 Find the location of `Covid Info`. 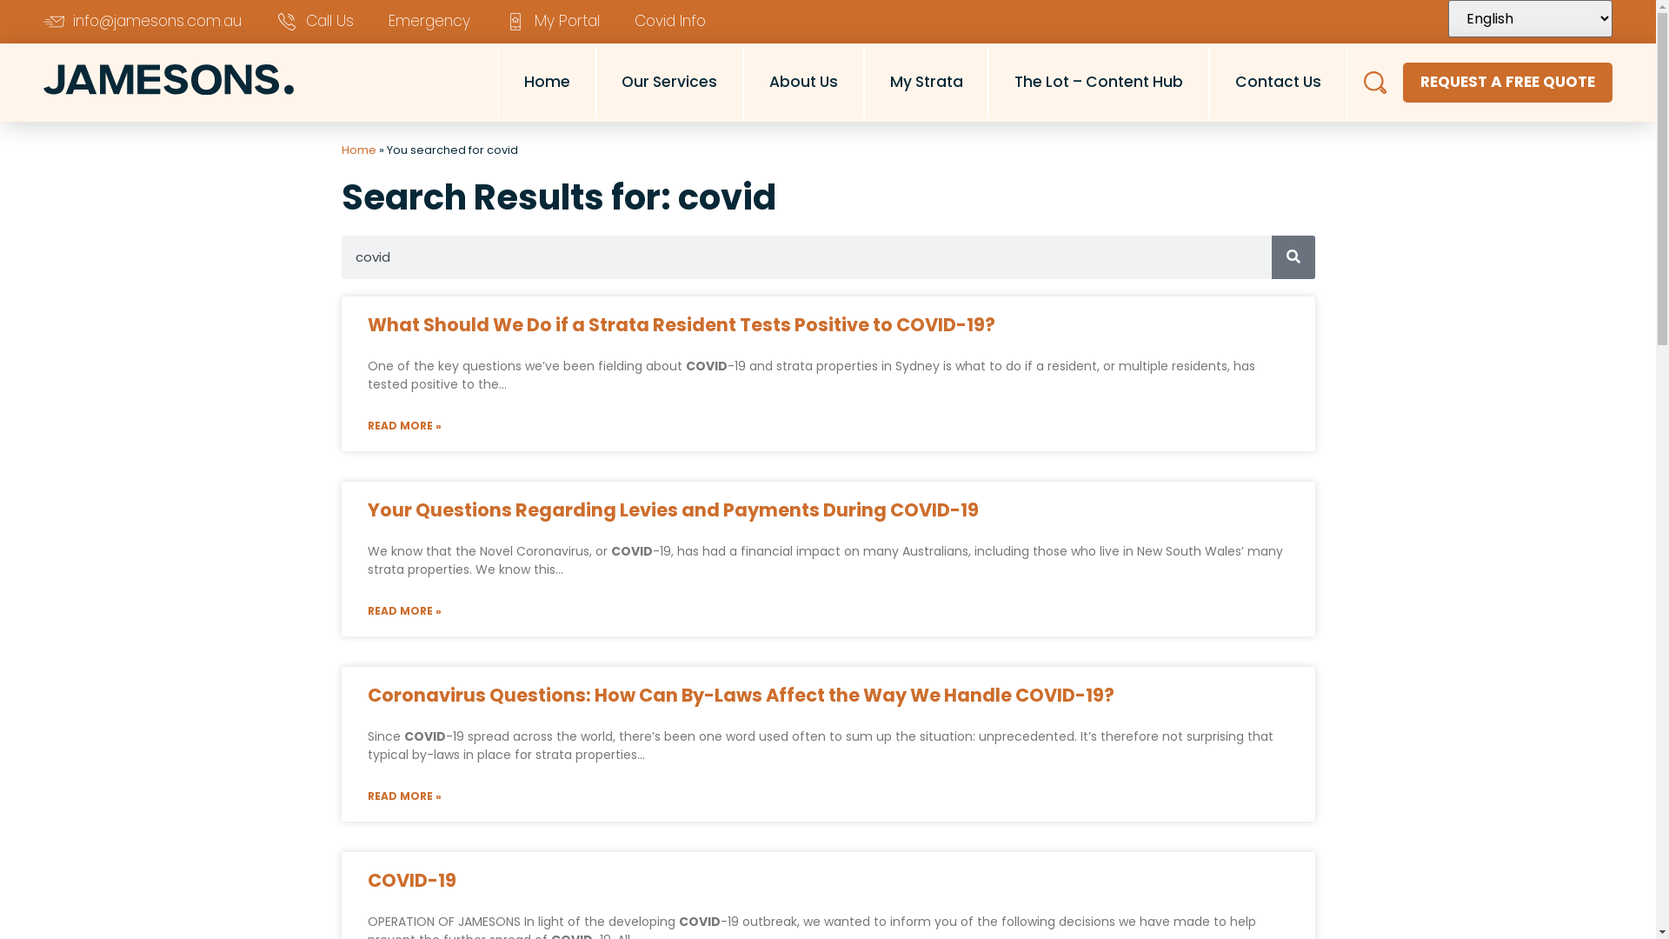

Covid Info is located at coordinates (670, 22).